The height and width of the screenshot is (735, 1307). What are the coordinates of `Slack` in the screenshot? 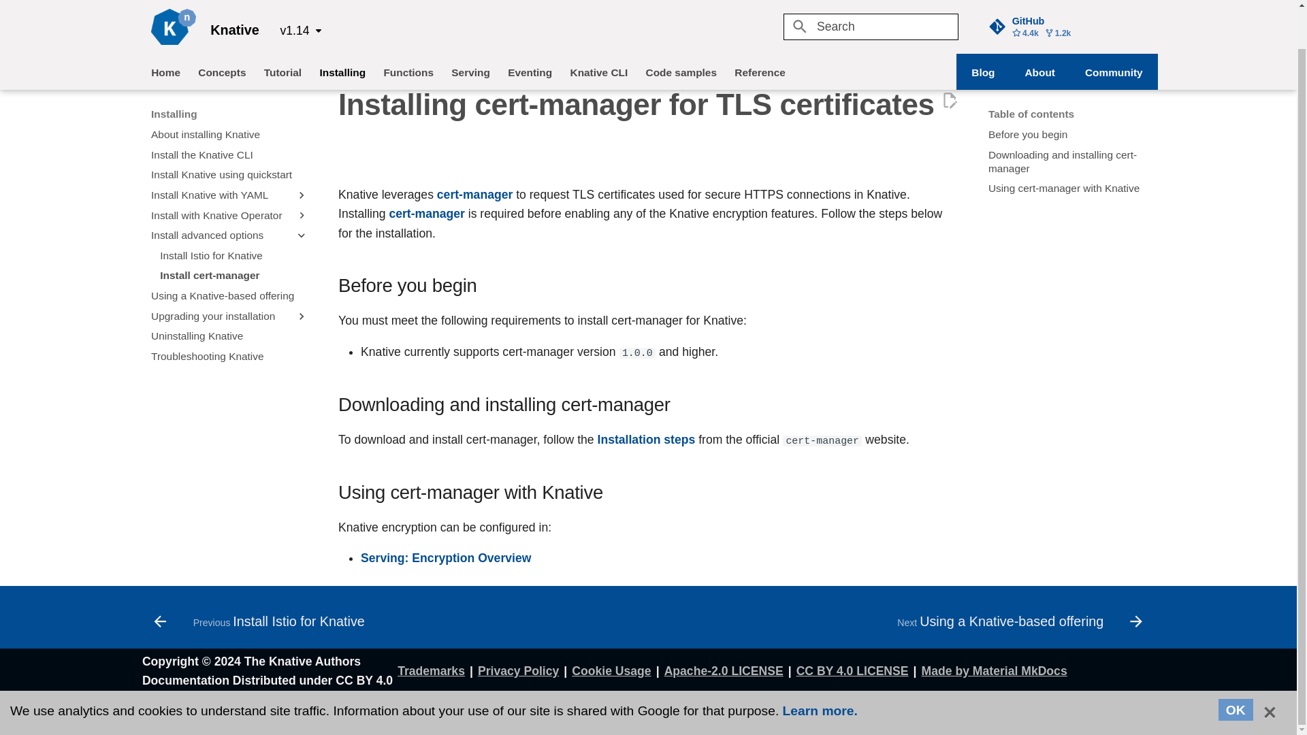 It's located at (214, 710).